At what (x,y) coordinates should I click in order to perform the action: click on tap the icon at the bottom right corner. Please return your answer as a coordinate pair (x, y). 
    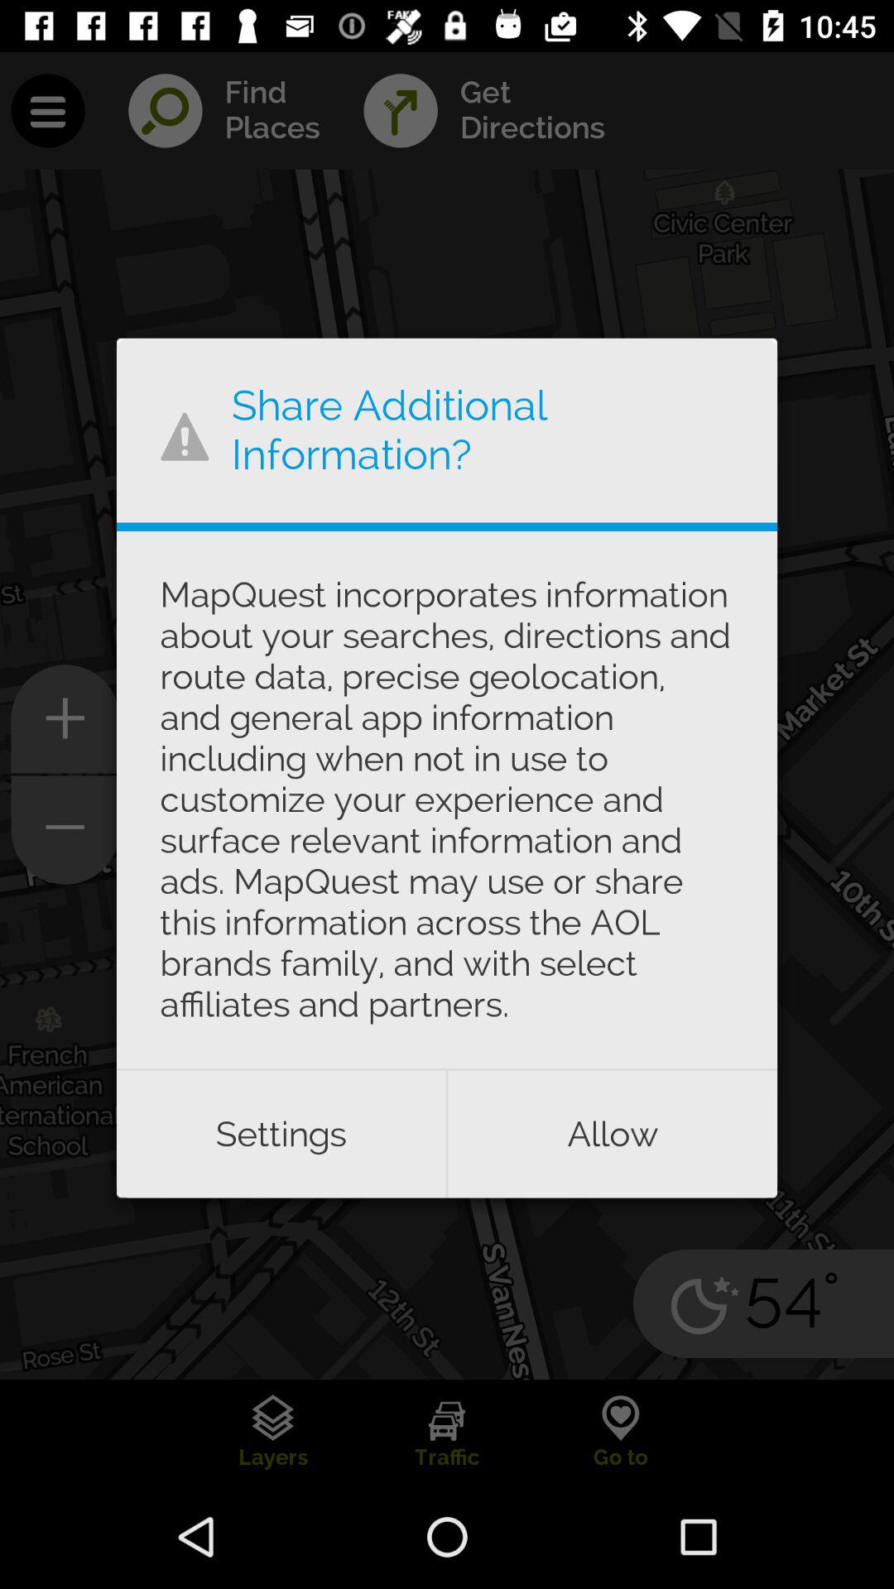
    Looking at the image, I should click on (613, 1134).